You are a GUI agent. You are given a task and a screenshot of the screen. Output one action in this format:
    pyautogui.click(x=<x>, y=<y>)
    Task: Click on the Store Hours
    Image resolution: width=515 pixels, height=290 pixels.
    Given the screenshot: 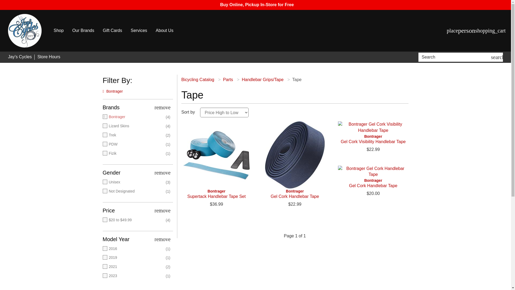 What is the action you would take?
    pyautogui.click(x=49, y=57)
    